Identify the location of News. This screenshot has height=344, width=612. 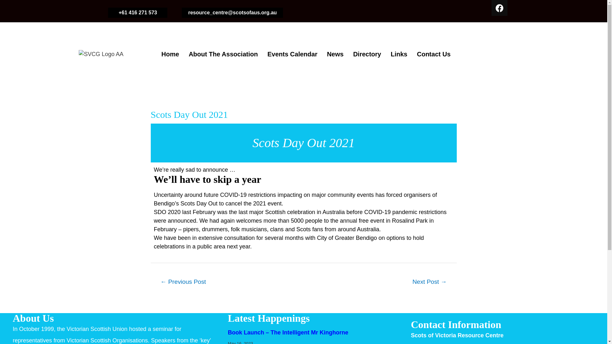
(335, 54).